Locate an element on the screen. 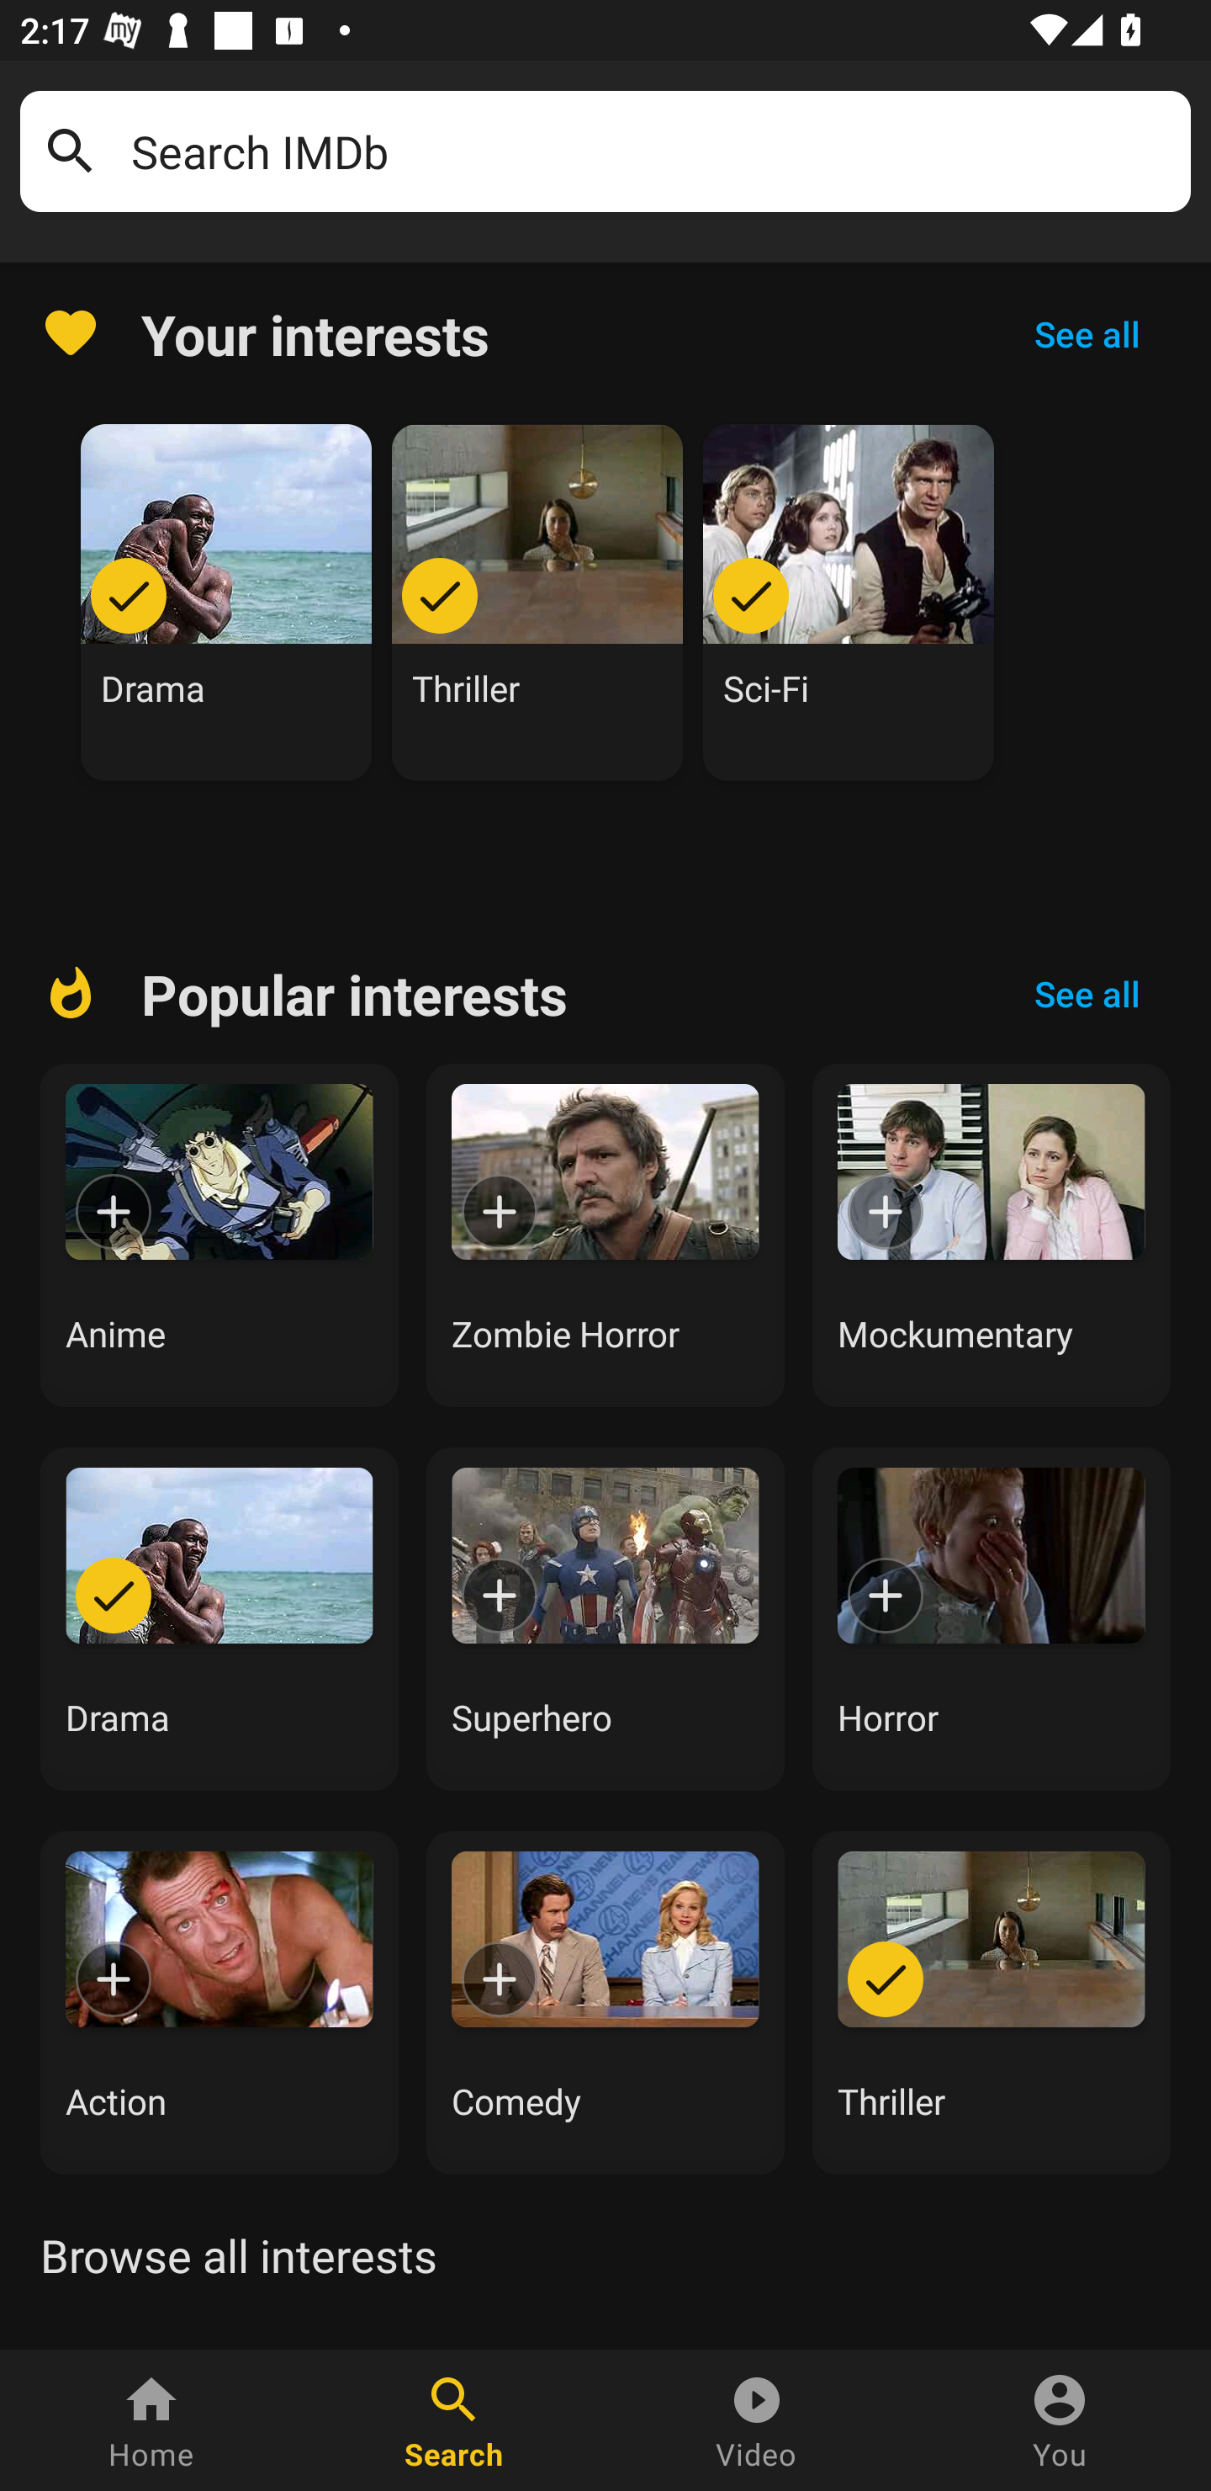  Zombie Horror is located at coordinates (605, 1235).